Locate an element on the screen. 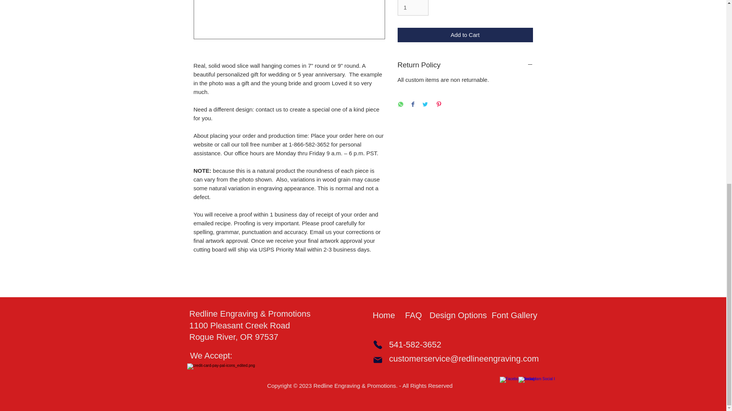  Font Gallery is located at coordinates (519, 316).